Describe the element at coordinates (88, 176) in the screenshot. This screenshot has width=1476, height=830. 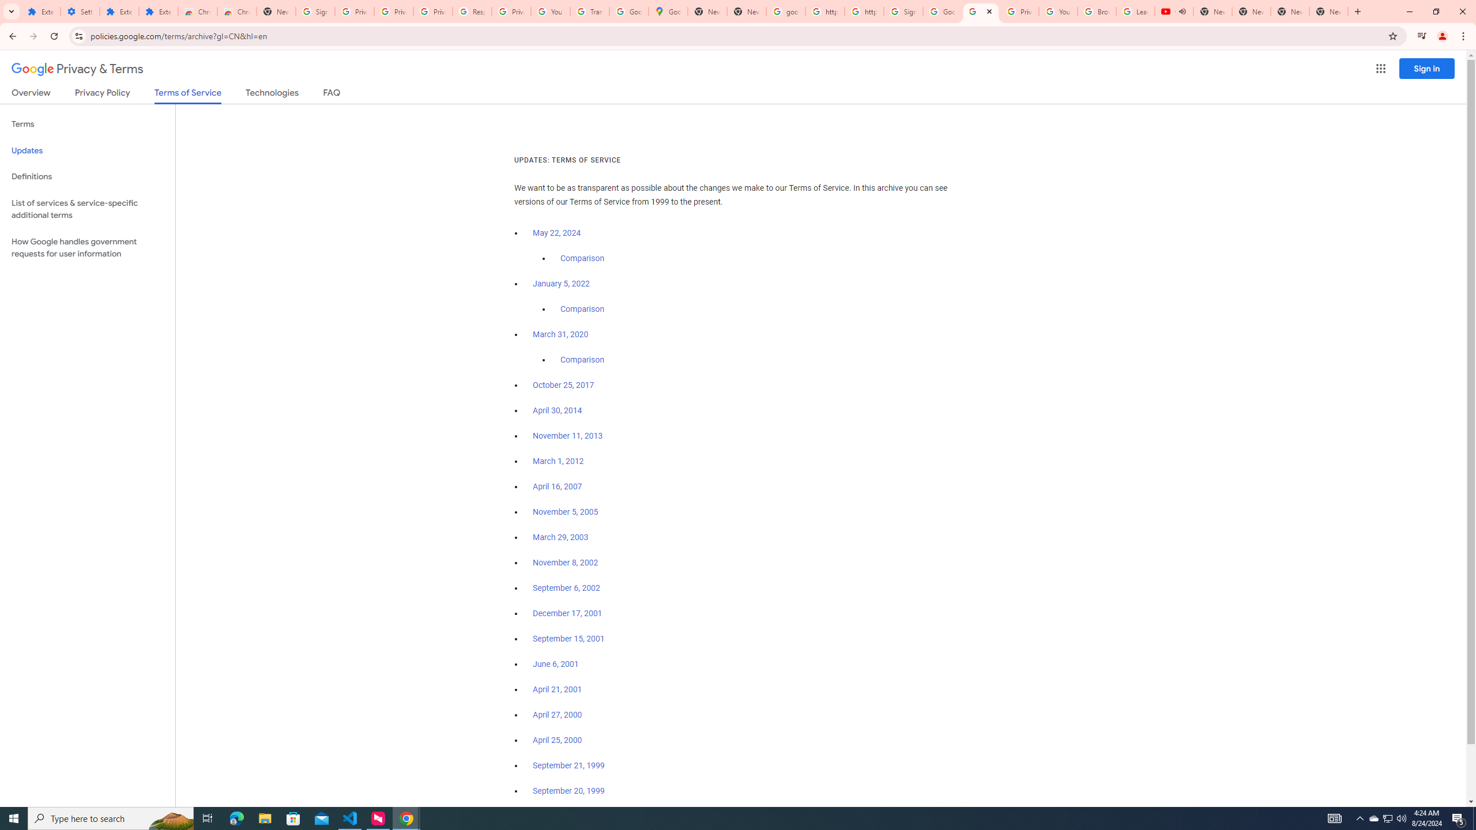
I see `Definitions` at that location.